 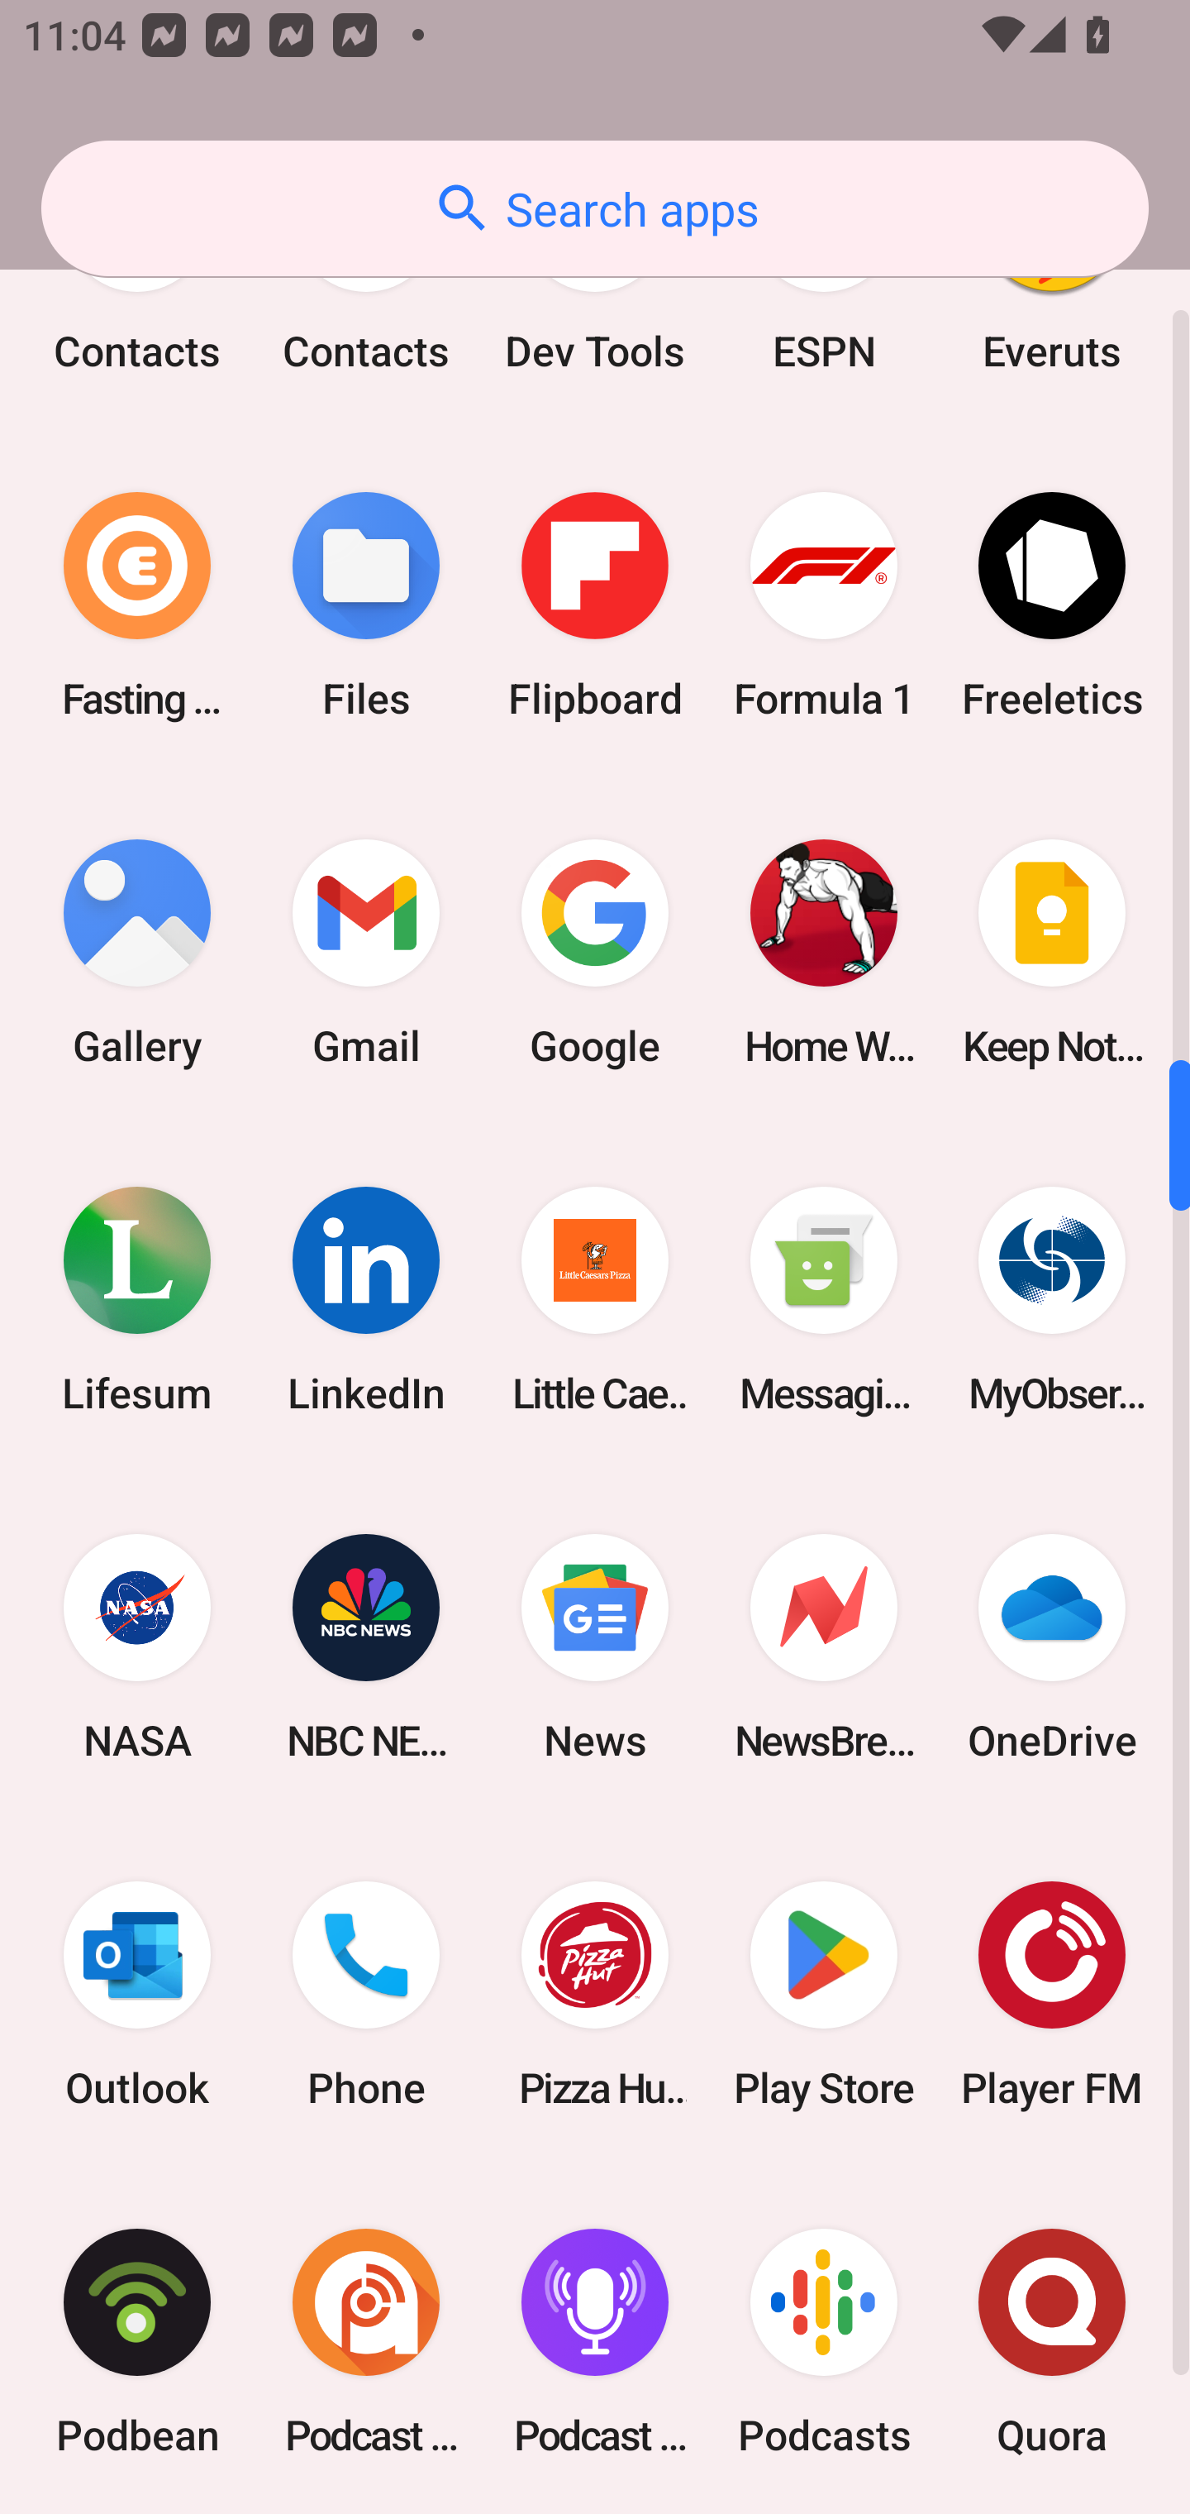 I want to click on LinkedIn, so click(x=366, y=1299).